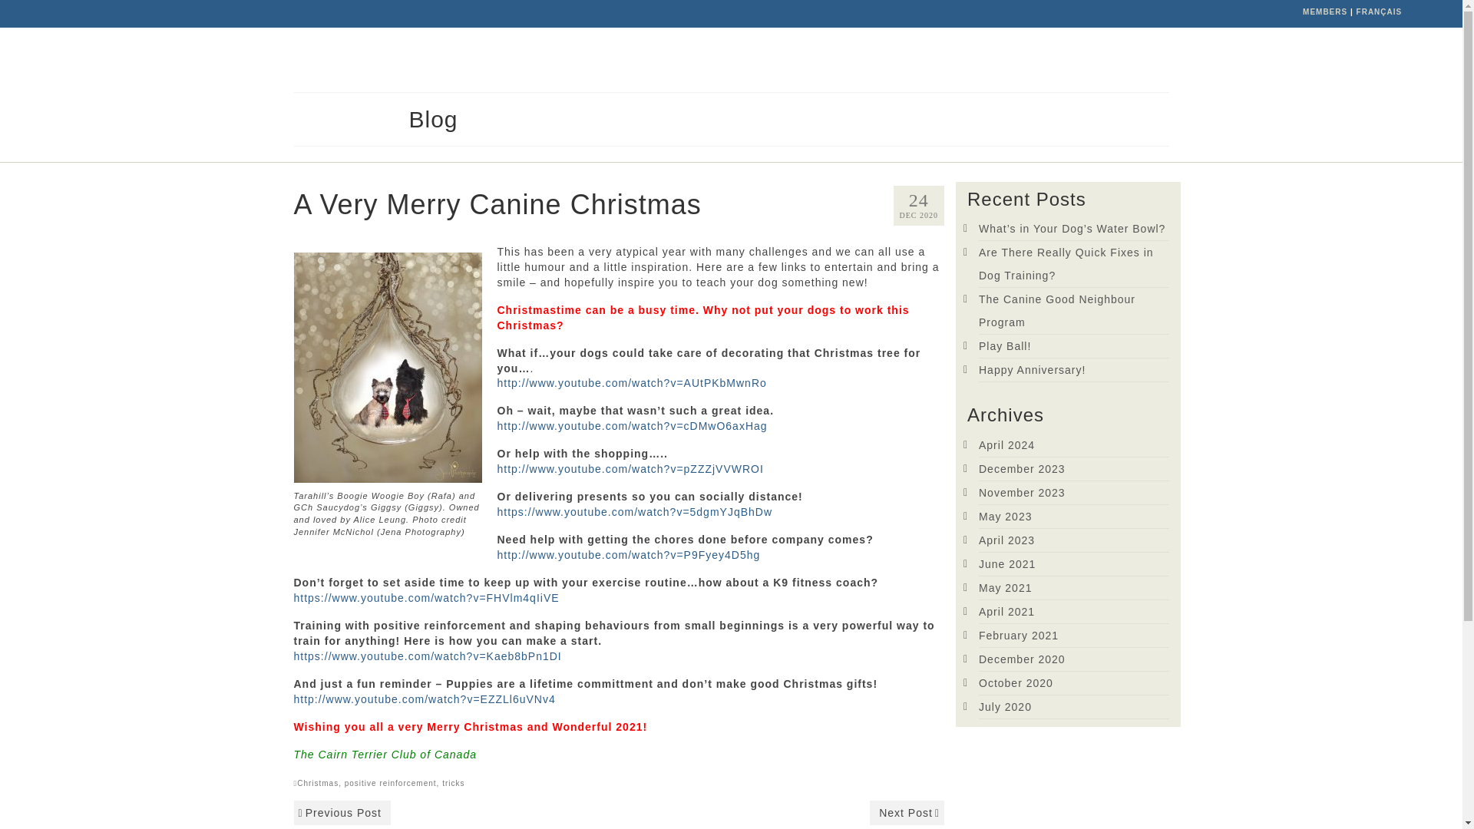 This screenshot has height=829, width=1474. I want to click on RESOURCES, so click(1107, 60).